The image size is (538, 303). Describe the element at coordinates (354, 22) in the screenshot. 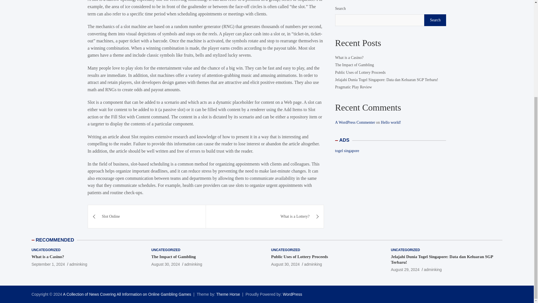

I see `The Impact of Gambling` at that location.